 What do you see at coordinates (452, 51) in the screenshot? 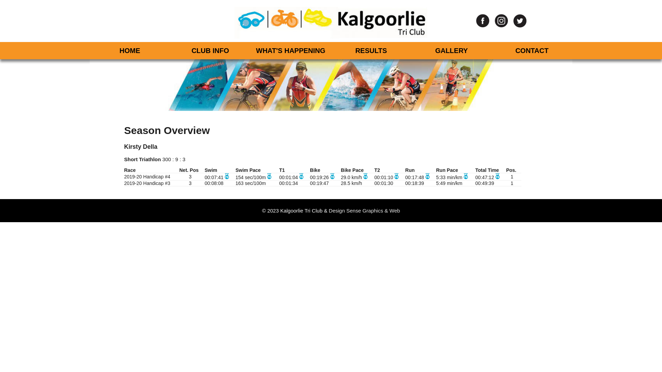
I see `GALLERY` at bounding box center [452, 51].